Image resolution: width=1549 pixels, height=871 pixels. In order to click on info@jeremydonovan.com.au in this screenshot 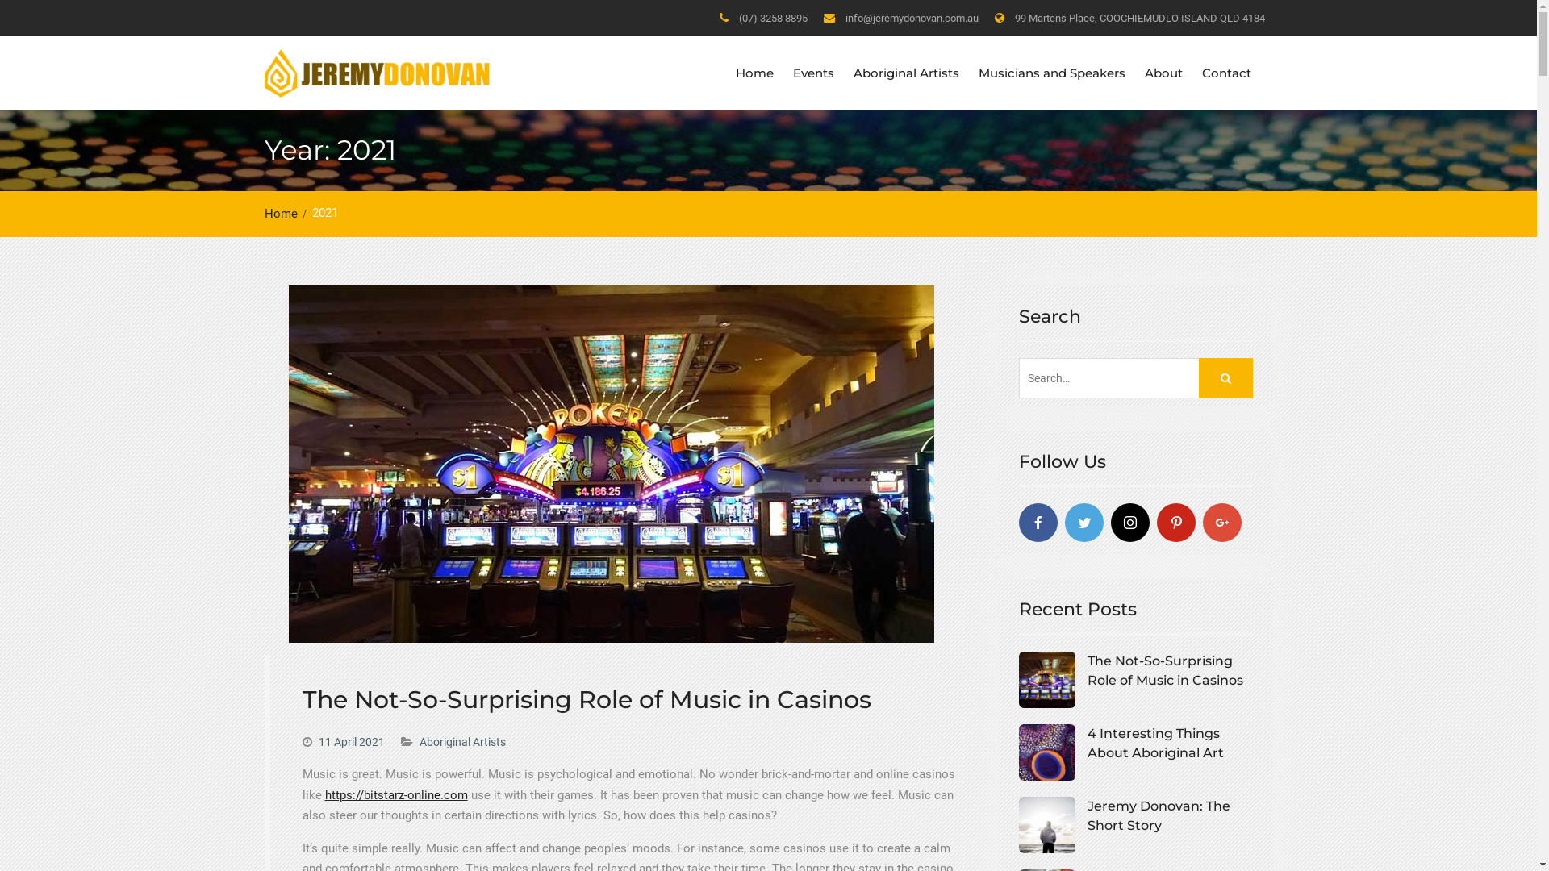, I will do `click(912, 19)`.